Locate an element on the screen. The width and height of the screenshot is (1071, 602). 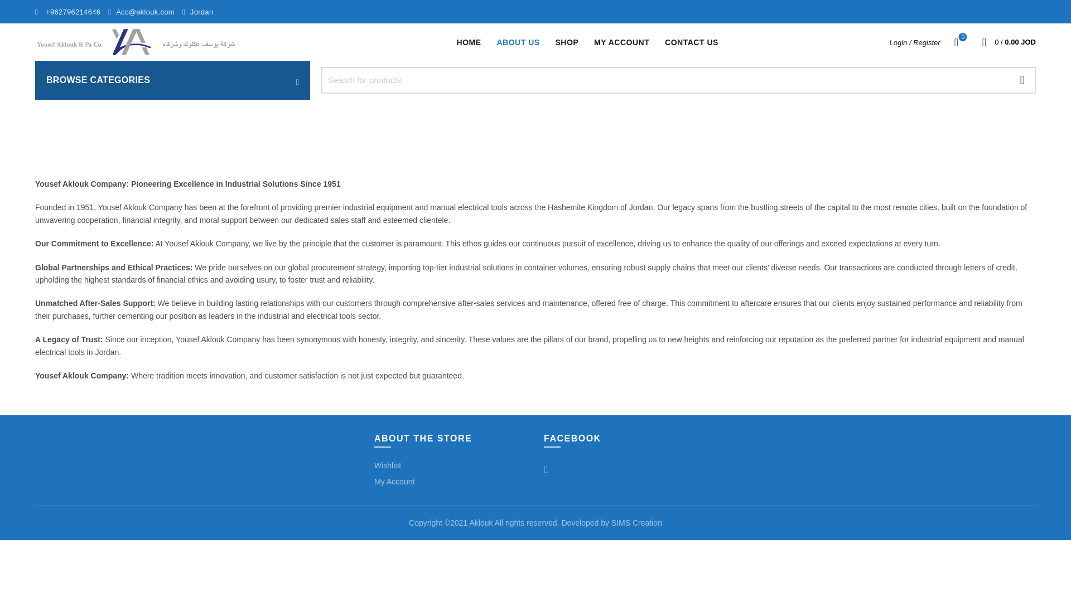
HOME is located at coordinates (469, 42).